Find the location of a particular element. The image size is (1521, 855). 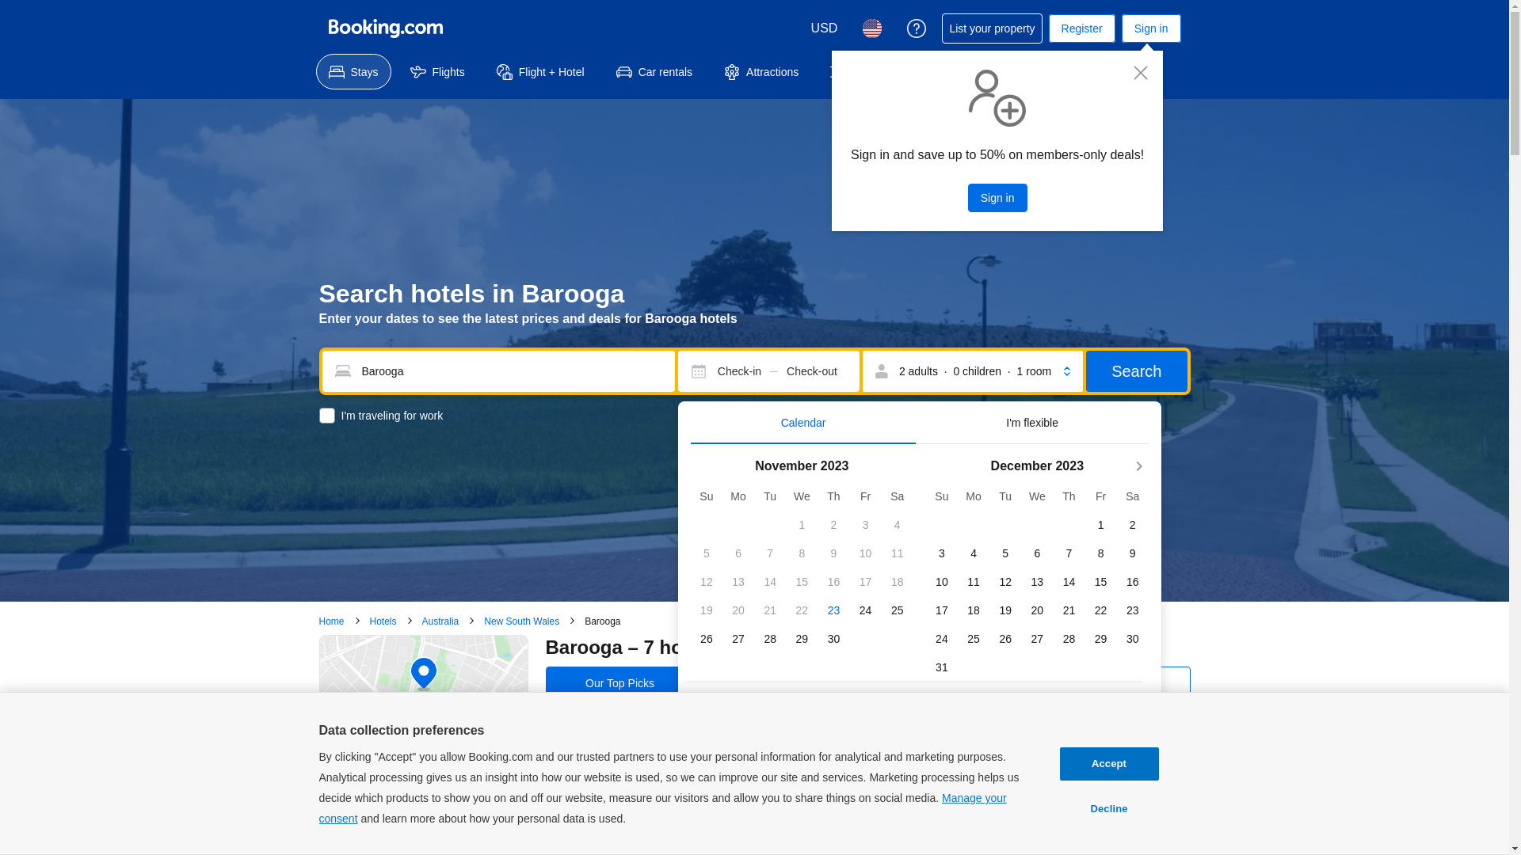

Our Top Picks is located at coordinates (621, 682).